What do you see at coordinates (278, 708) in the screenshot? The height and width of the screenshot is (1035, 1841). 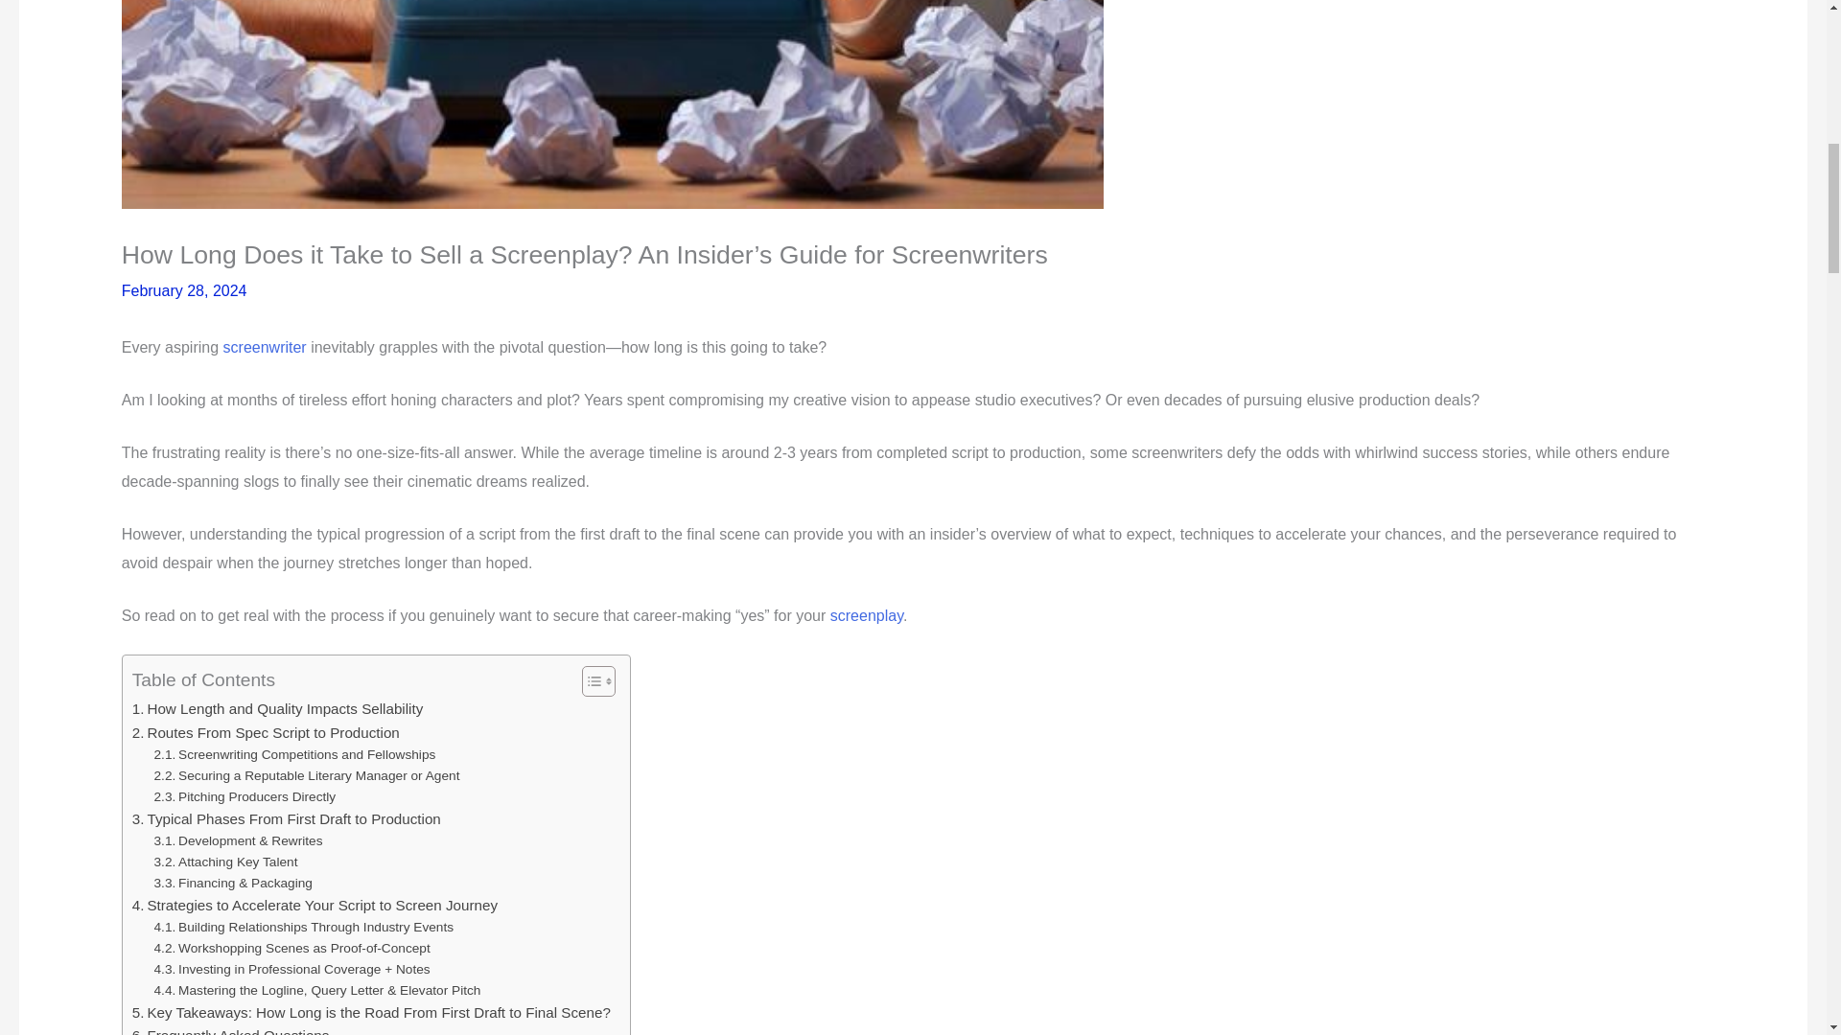 I see `How Length and Quality Impacts Sellability` at bounding box center [278, 708].